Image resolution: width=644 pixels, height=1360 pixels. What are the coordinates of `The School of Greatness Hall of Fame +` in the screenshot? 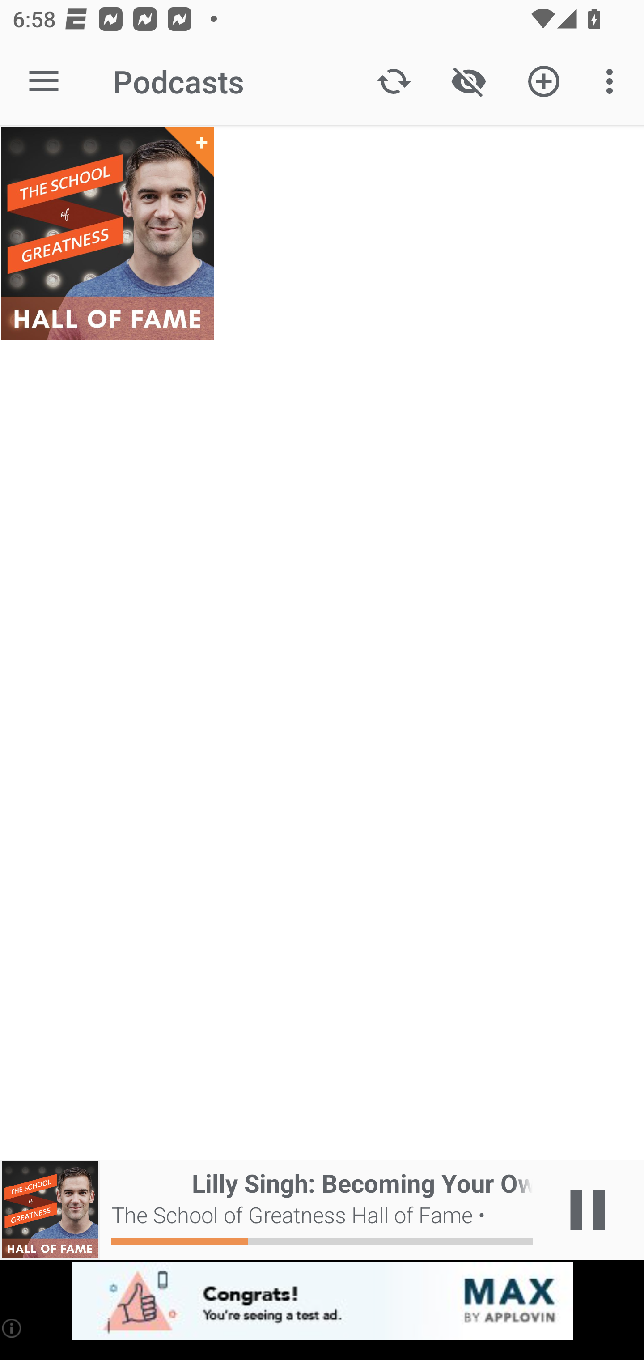 It's located at (107, 233).